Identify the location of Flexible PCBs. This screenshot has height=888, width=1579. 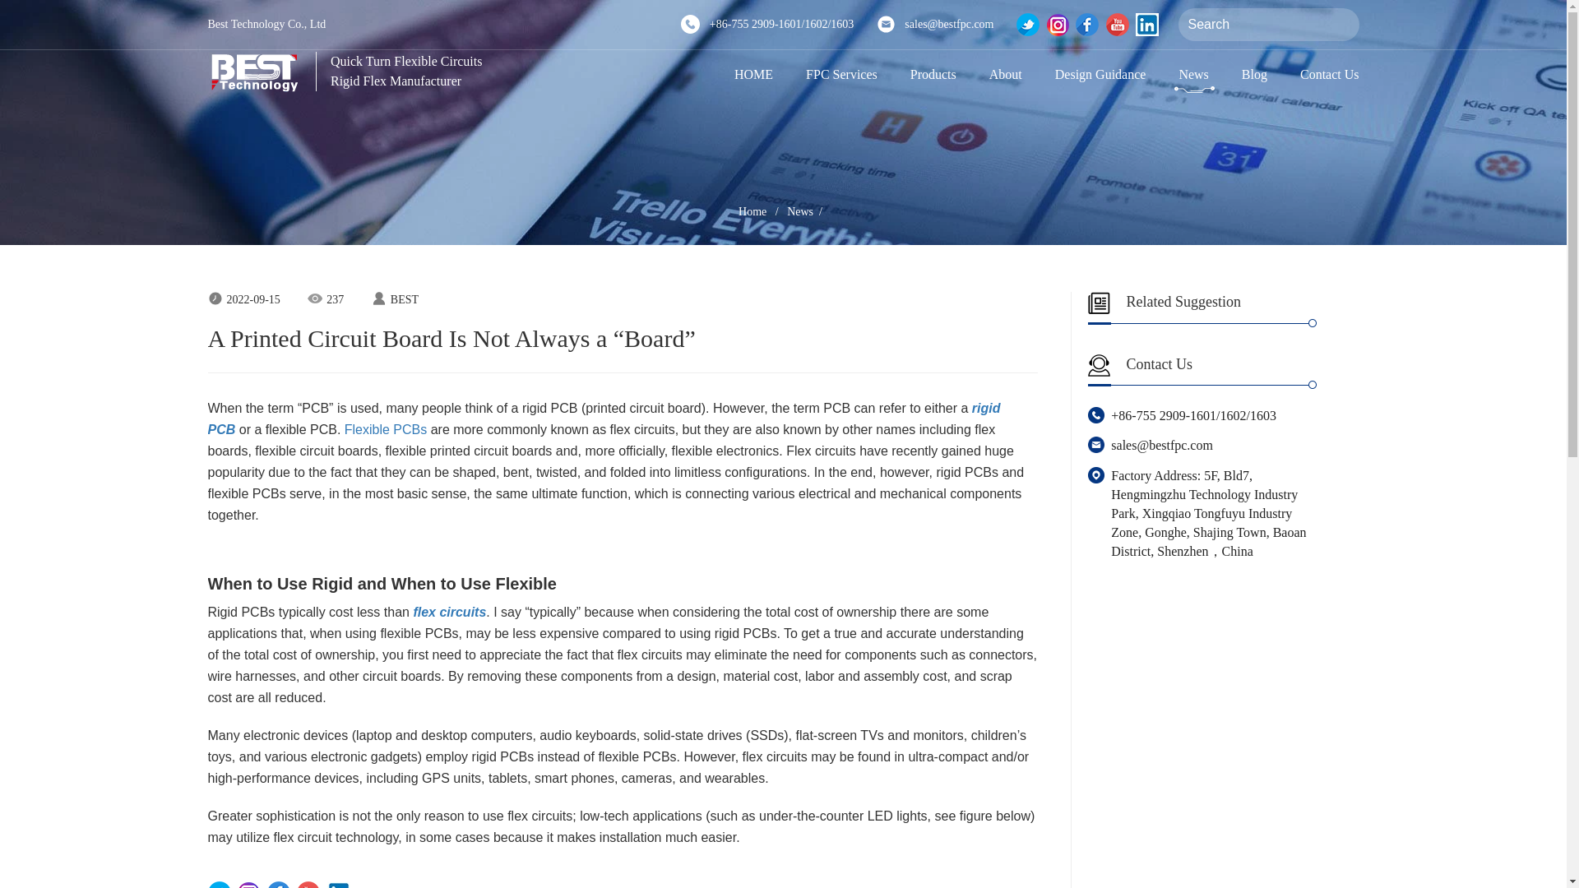
(385, 429).